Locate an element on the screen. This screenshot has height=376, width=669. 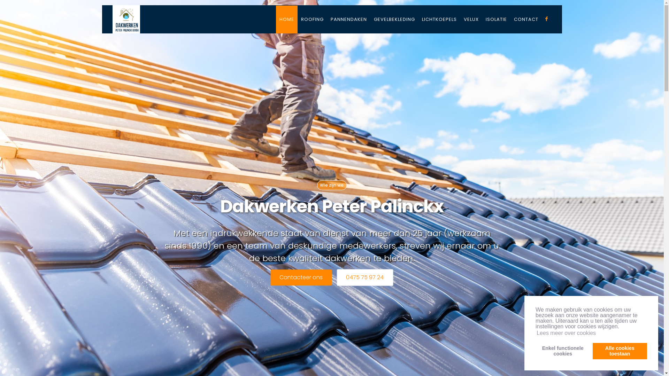
Contacteer ons is located at coordinates (301, 277).